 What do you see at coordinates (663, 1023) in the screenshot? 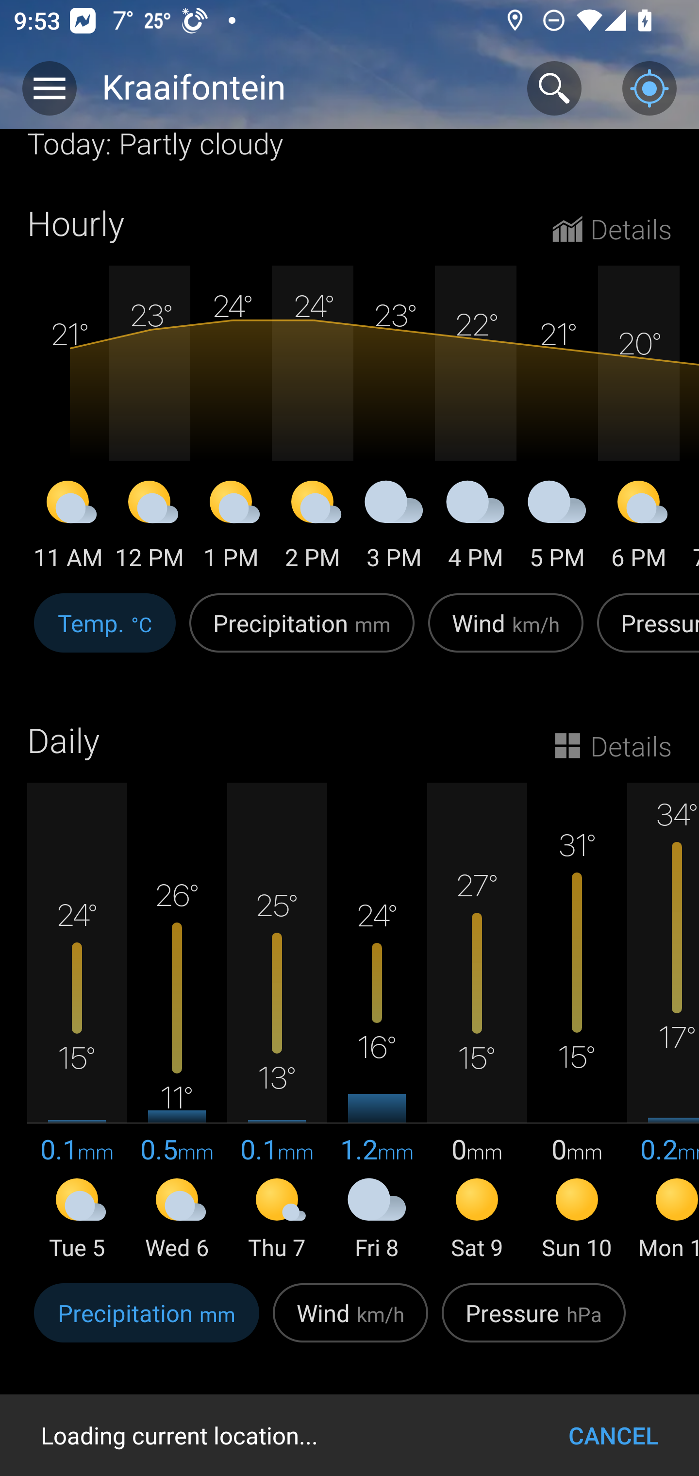
I see `34° 17° 0.2 mm Mon 11` at bounding box center [663, 1023].